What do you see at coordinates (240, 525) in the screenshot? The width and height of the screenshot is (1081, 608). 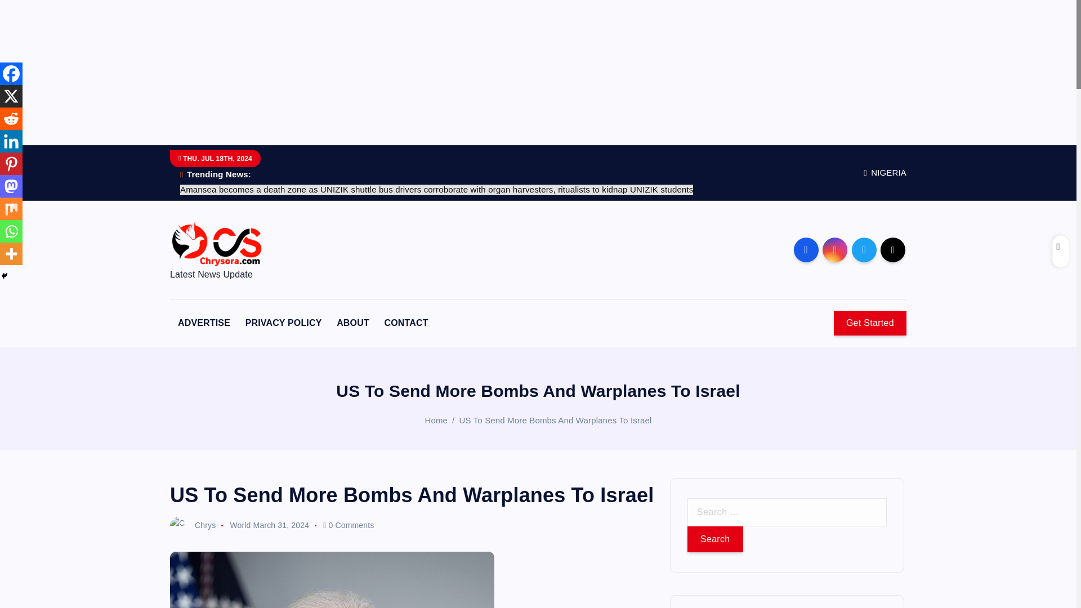 I see `World` at bounding box center [240, 525].